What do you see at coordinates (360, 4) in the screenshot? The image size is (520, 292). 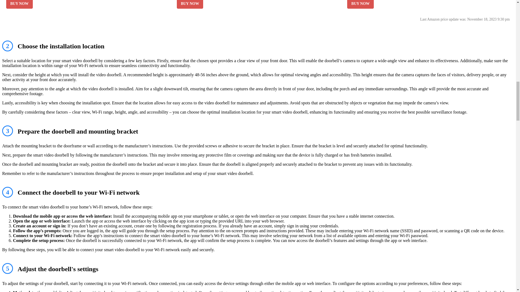 I see `BUY NOW` at bounding box center [360, 4].